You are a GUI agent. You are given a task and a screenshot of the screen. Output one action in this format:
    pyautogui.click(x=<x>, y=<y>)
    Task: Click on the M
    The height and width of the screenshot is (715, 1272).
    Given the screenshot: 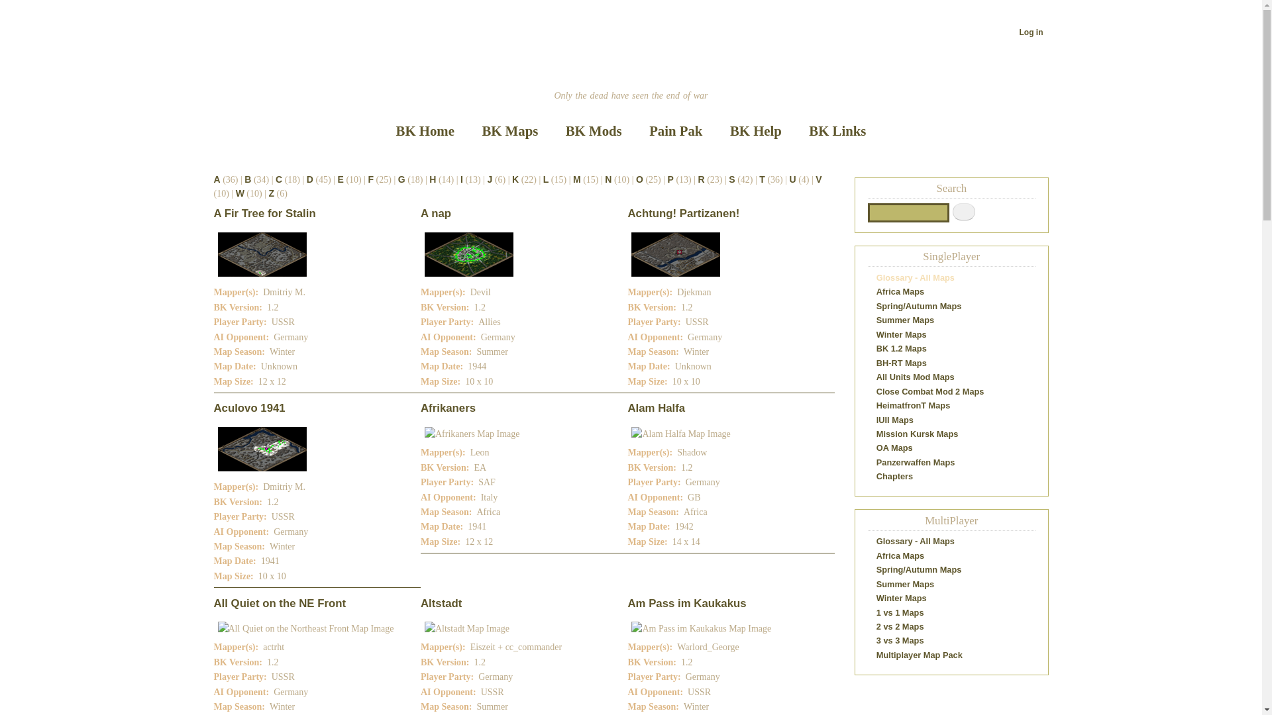 What is the action you would take?
    pyautogui.click(x=577, y=179)
    